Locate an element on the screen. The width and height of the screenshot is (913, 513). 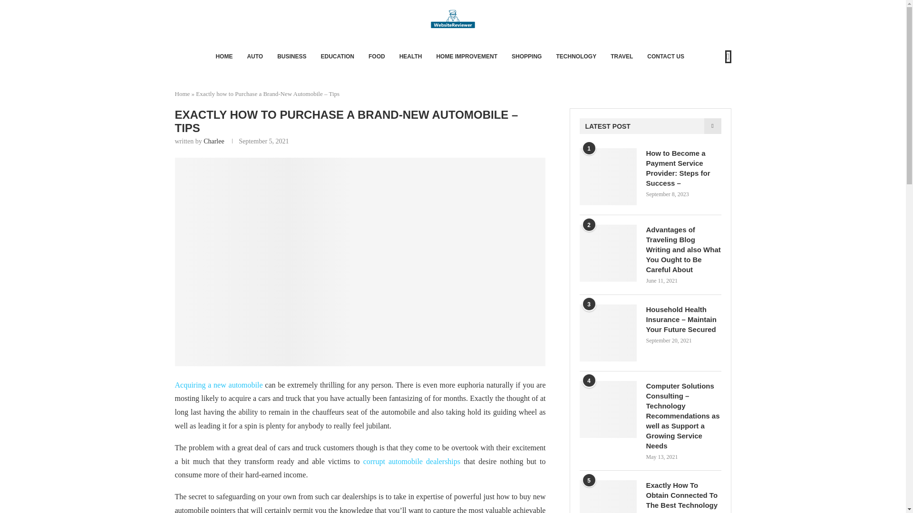
Search is located at coordinates (701, 6).